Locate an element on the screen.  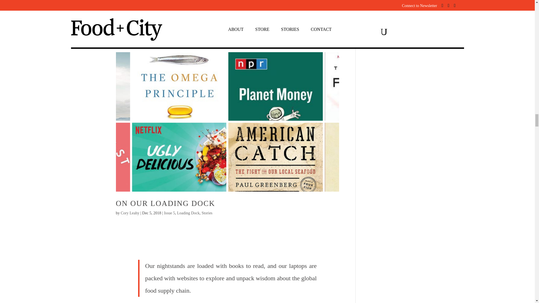
WANT MORE STORIES? GET OUR NEWSLETTER is located at coordinates (227, 6).